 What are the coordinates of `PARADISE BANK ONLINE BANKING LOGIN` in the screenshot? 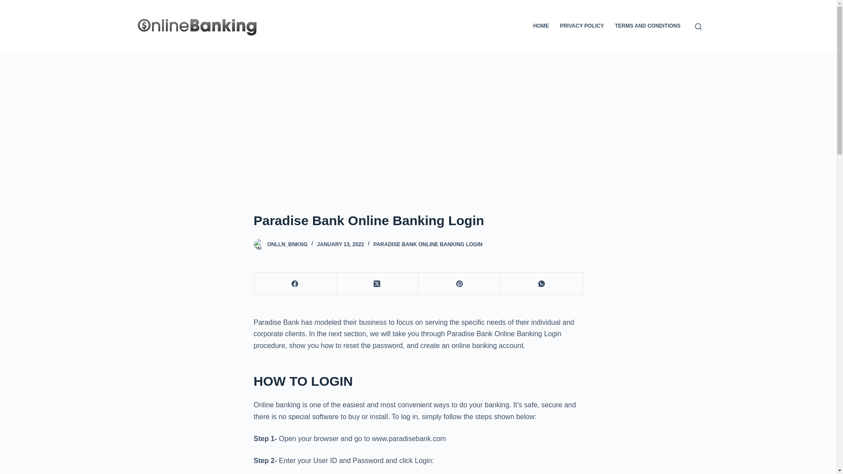 It's located at (428, 244).